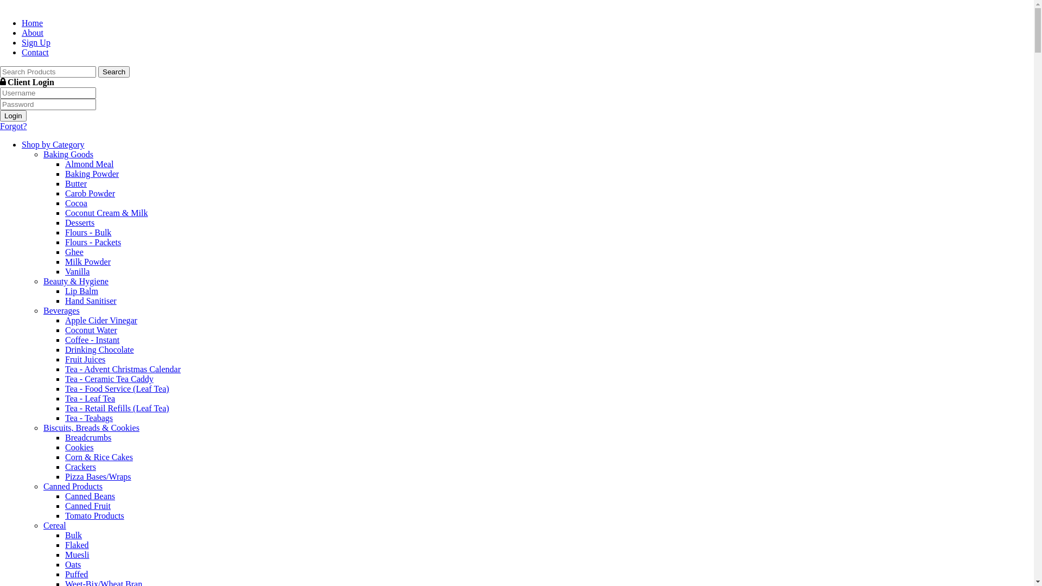  What do you see at coordinates (117, 408) in the screenshot?
I see `Tea - Retail Refills (Leaf Tea)` at bounding box center [117, 408].